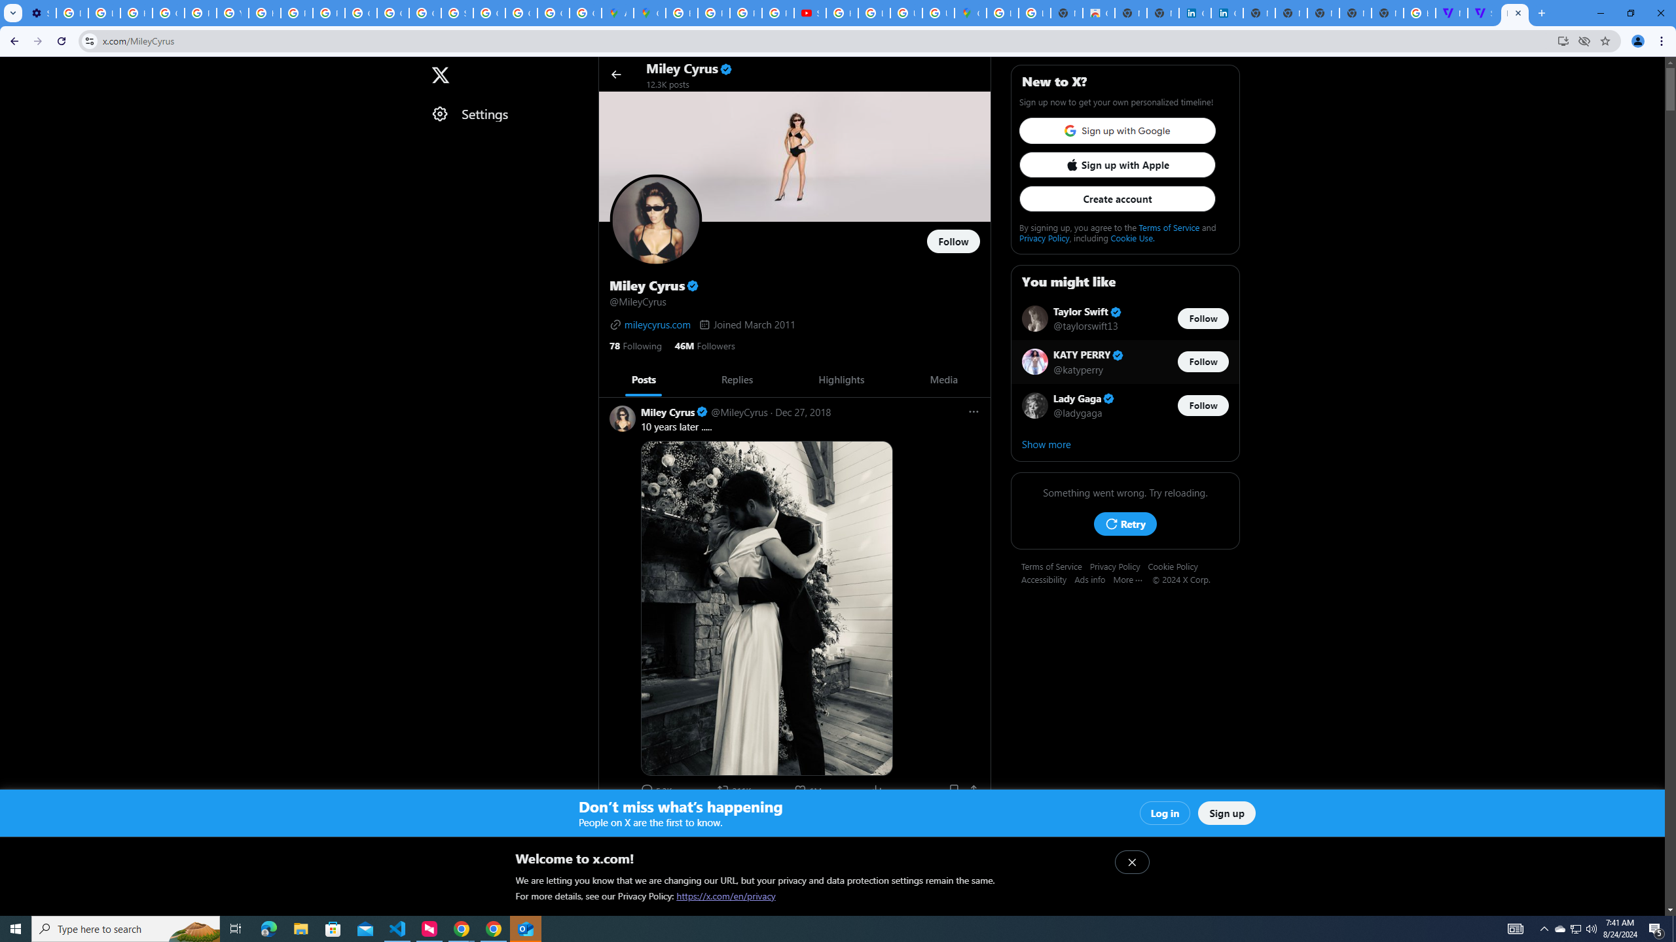  What do you see at coordinates (72, 13) in the screenshot?
I see `Delete photos & videos - Computer - Google Photos Help` at bounding box center [72, 13].